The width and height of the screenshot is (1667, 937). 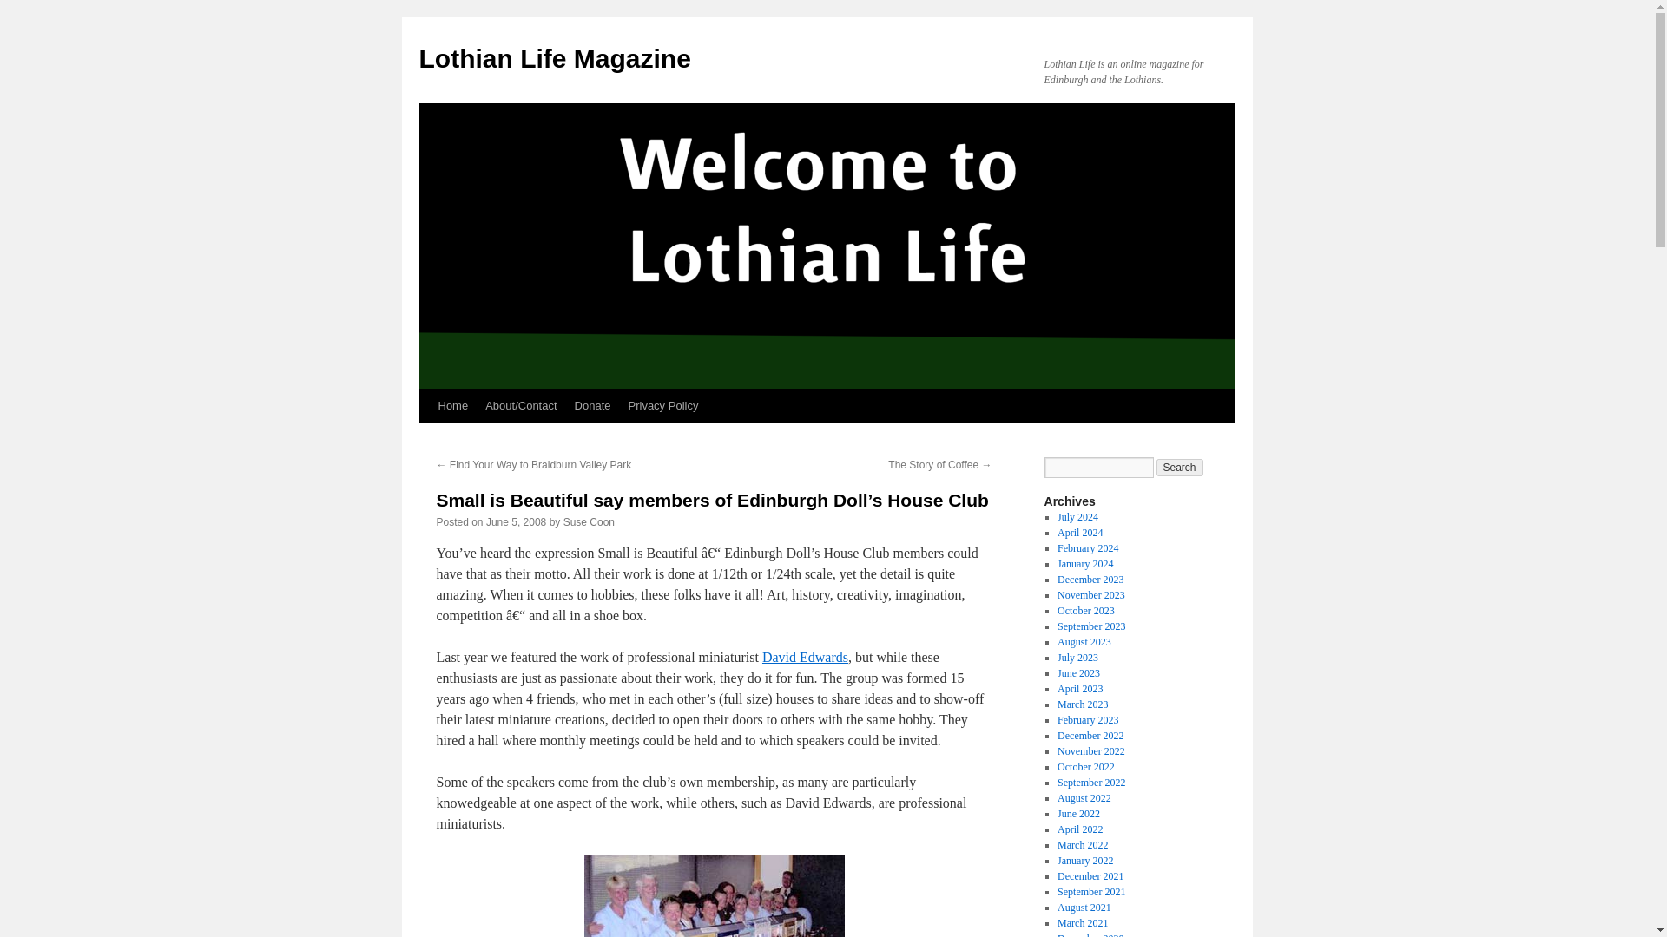 What do you see at coordinates (1085, 767) in the screenshot?
I see `October 2022` at bounding box center [1085, 767].